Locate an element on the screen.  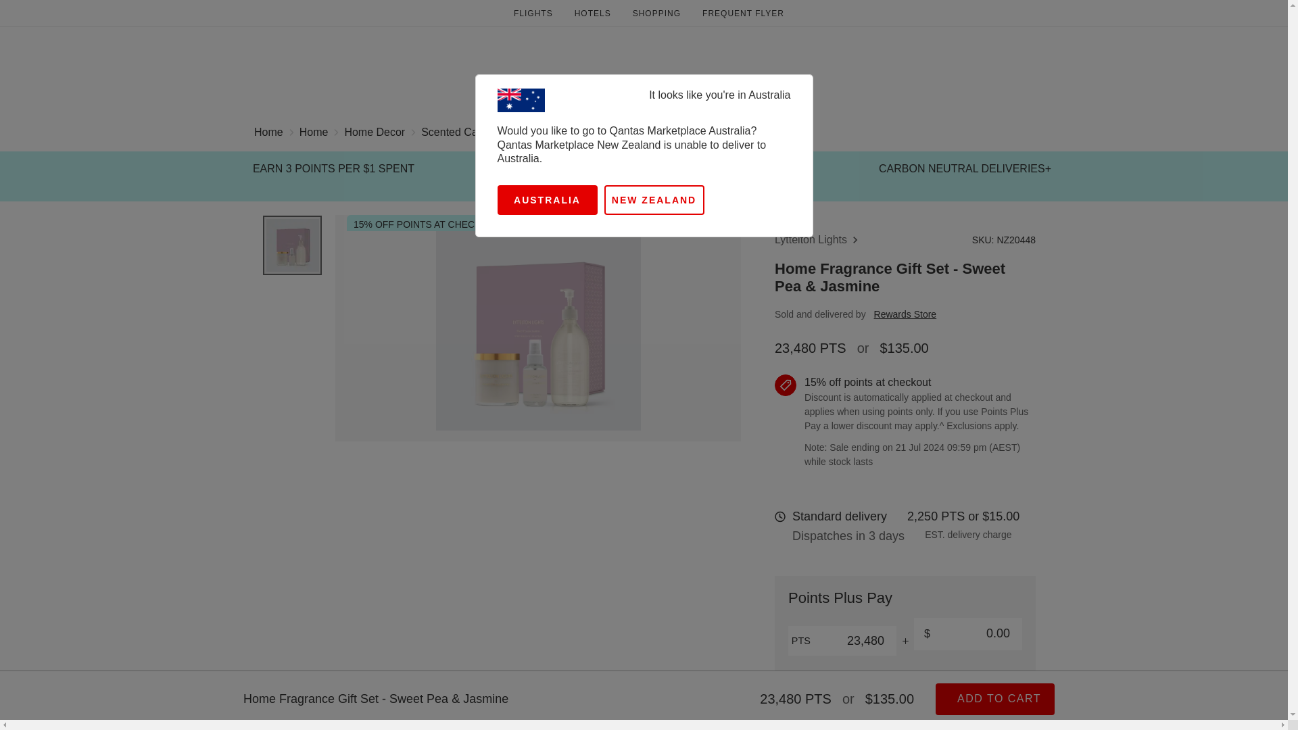
FREQUENT FLYER is located at coordinates (743, 14).